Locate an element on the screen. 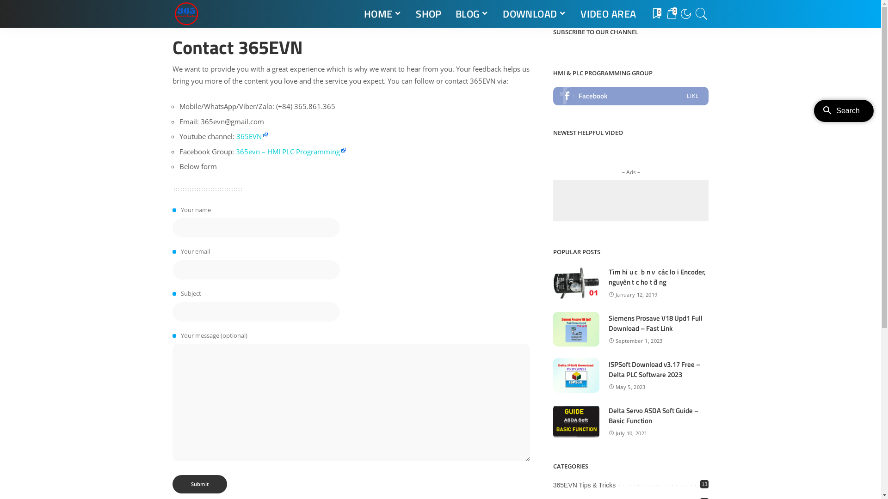 This screenshot has width=888, height=499. Submit is located at coordinates (199, 484).